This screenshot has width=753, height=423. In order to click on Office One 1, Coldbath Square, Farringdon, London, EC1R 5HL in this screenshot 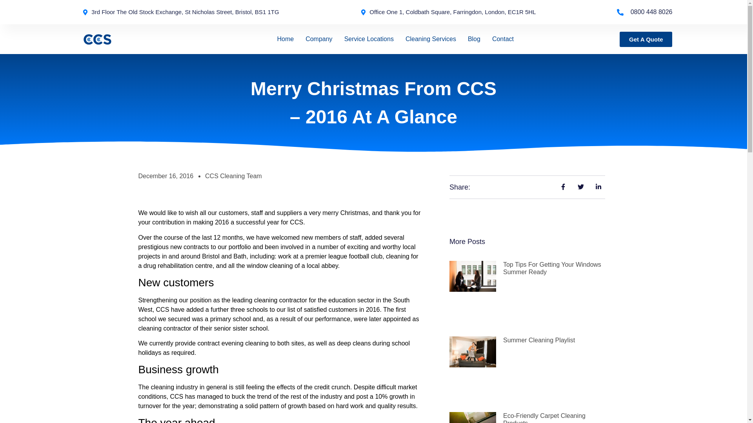, I will do `click(448, 13)`.